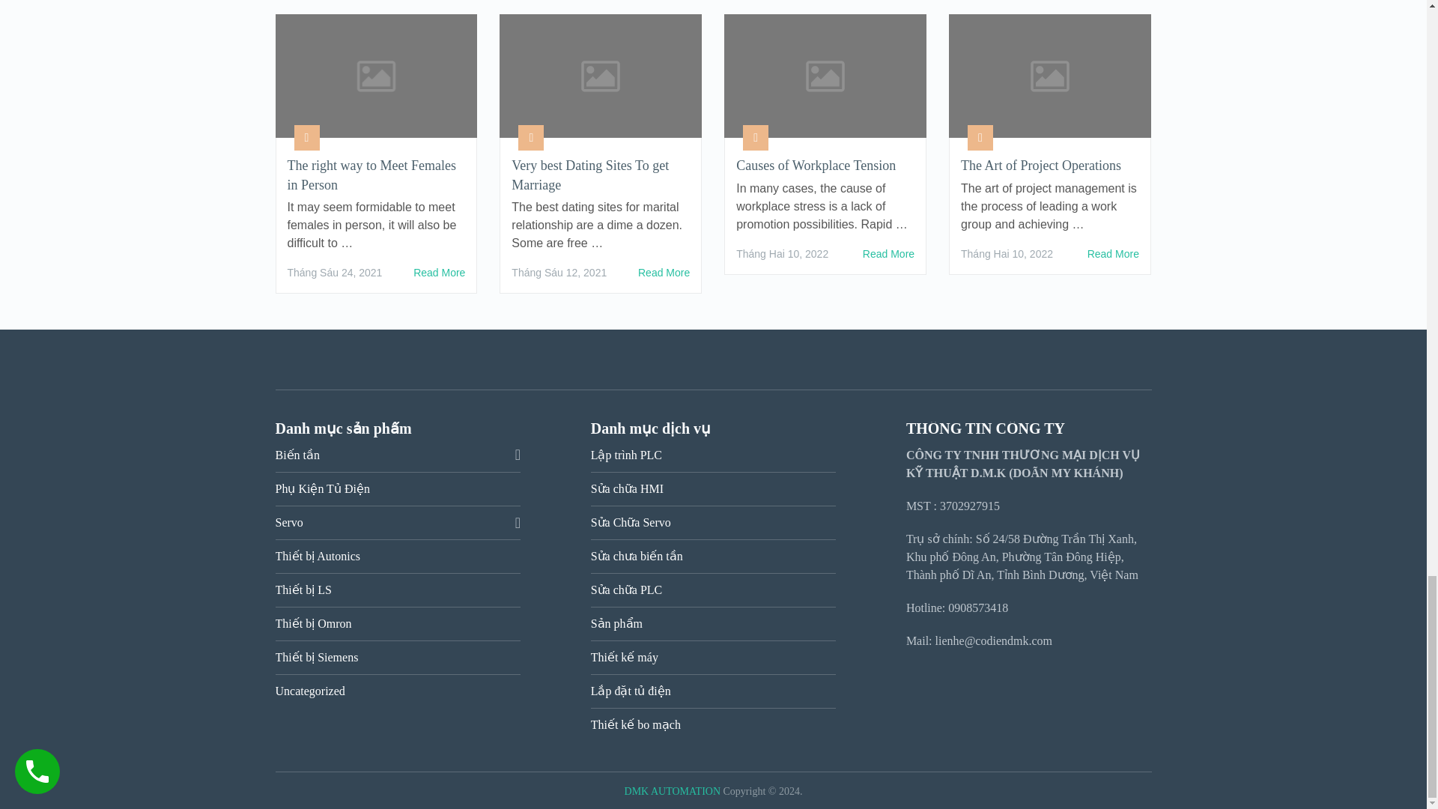 The image size is (1438, 809). I want to click on Very best Dating Sites To get Marriage, so click(601, 175).